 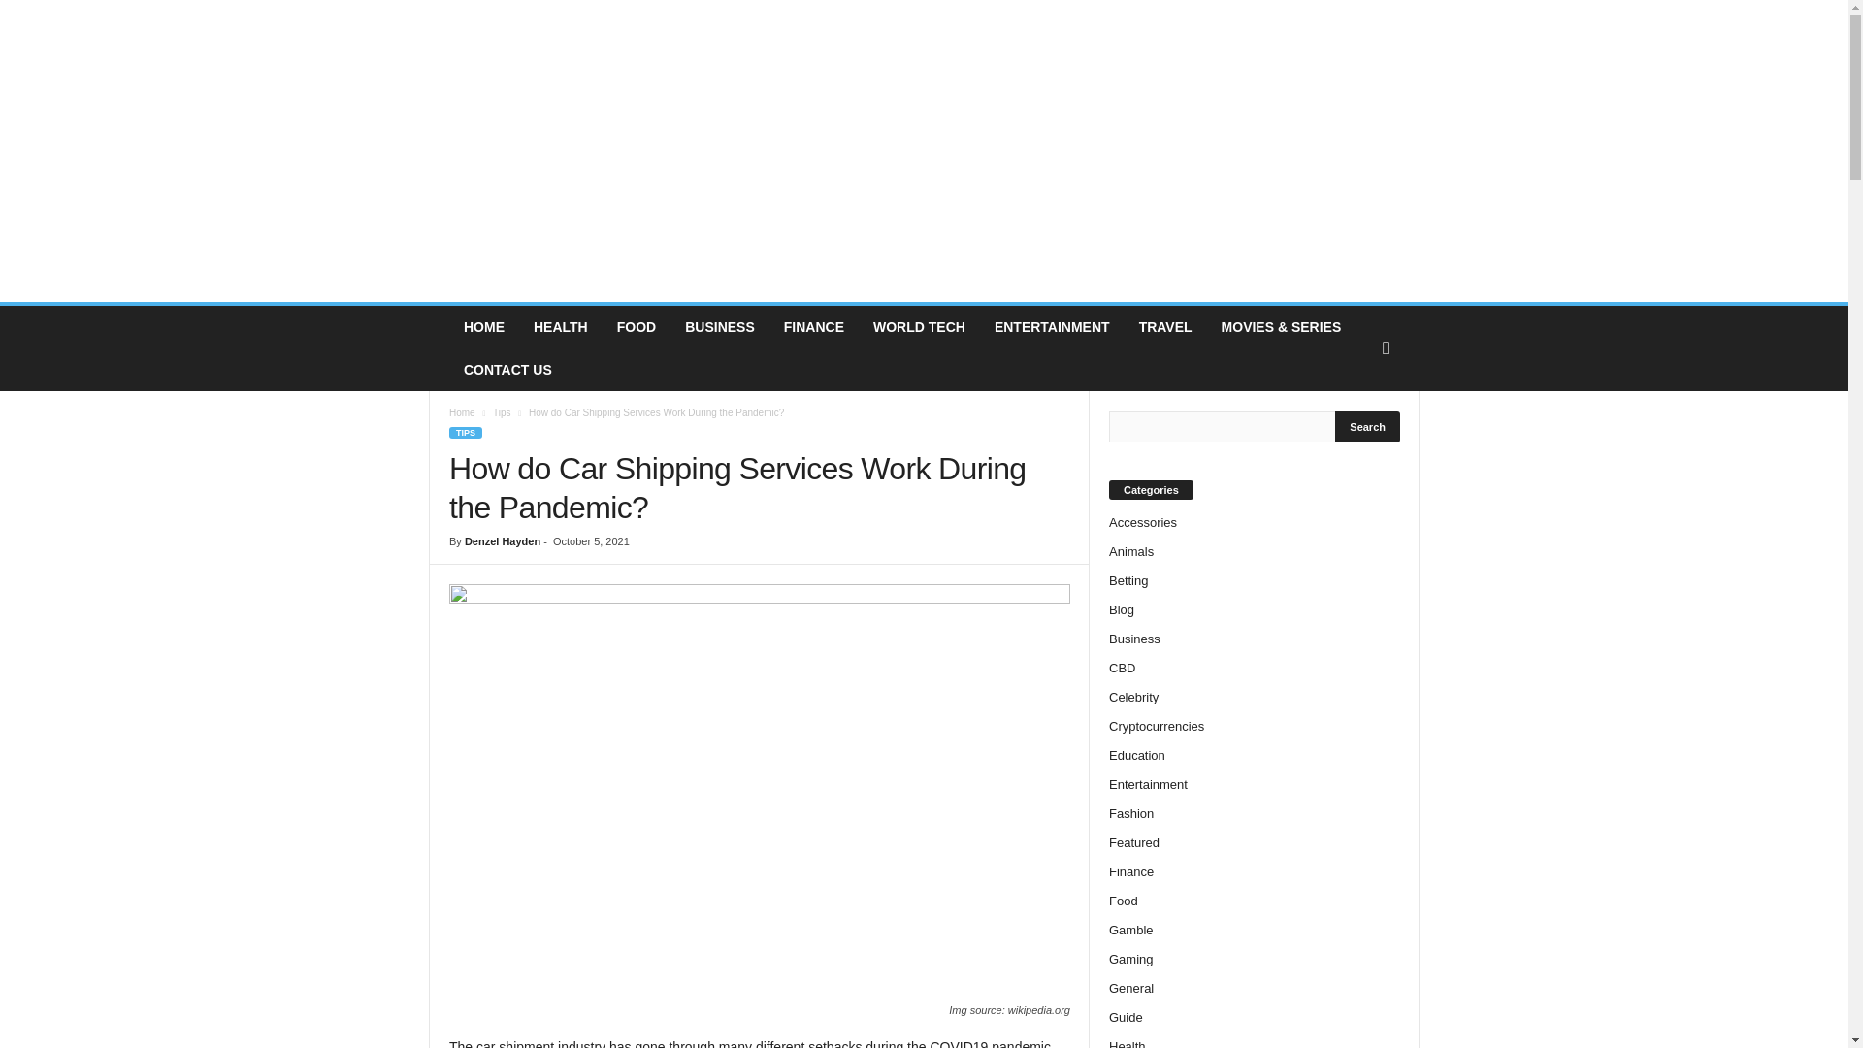 I want to click on HEALTH, so click(x=561, y=326).